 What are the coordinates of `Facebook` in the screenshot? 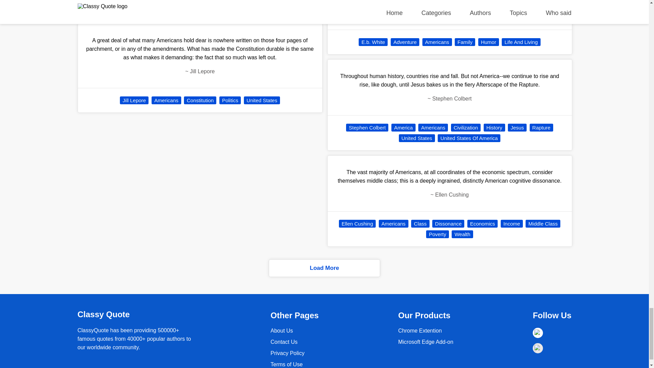 It's located at (538, 333).